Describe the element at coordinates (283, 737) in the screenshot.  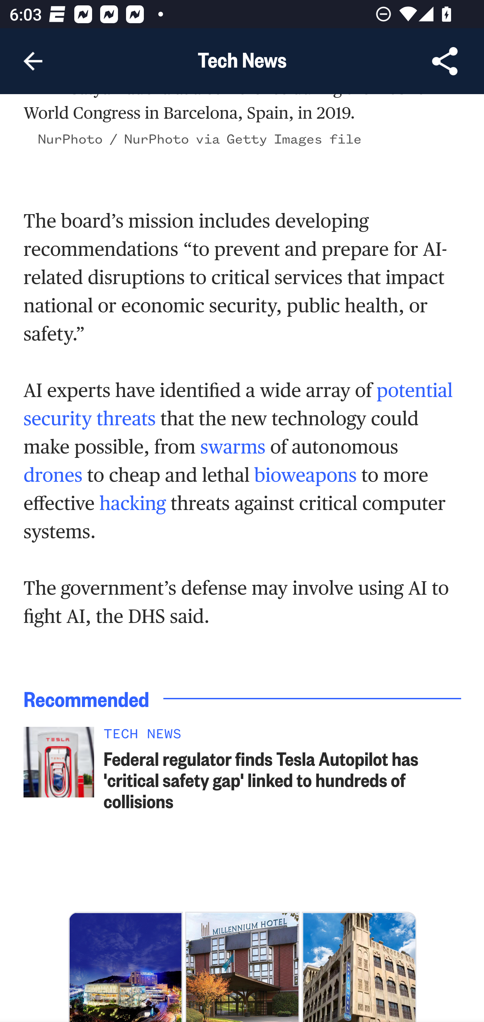
I see `TECH NEWS` at that location.